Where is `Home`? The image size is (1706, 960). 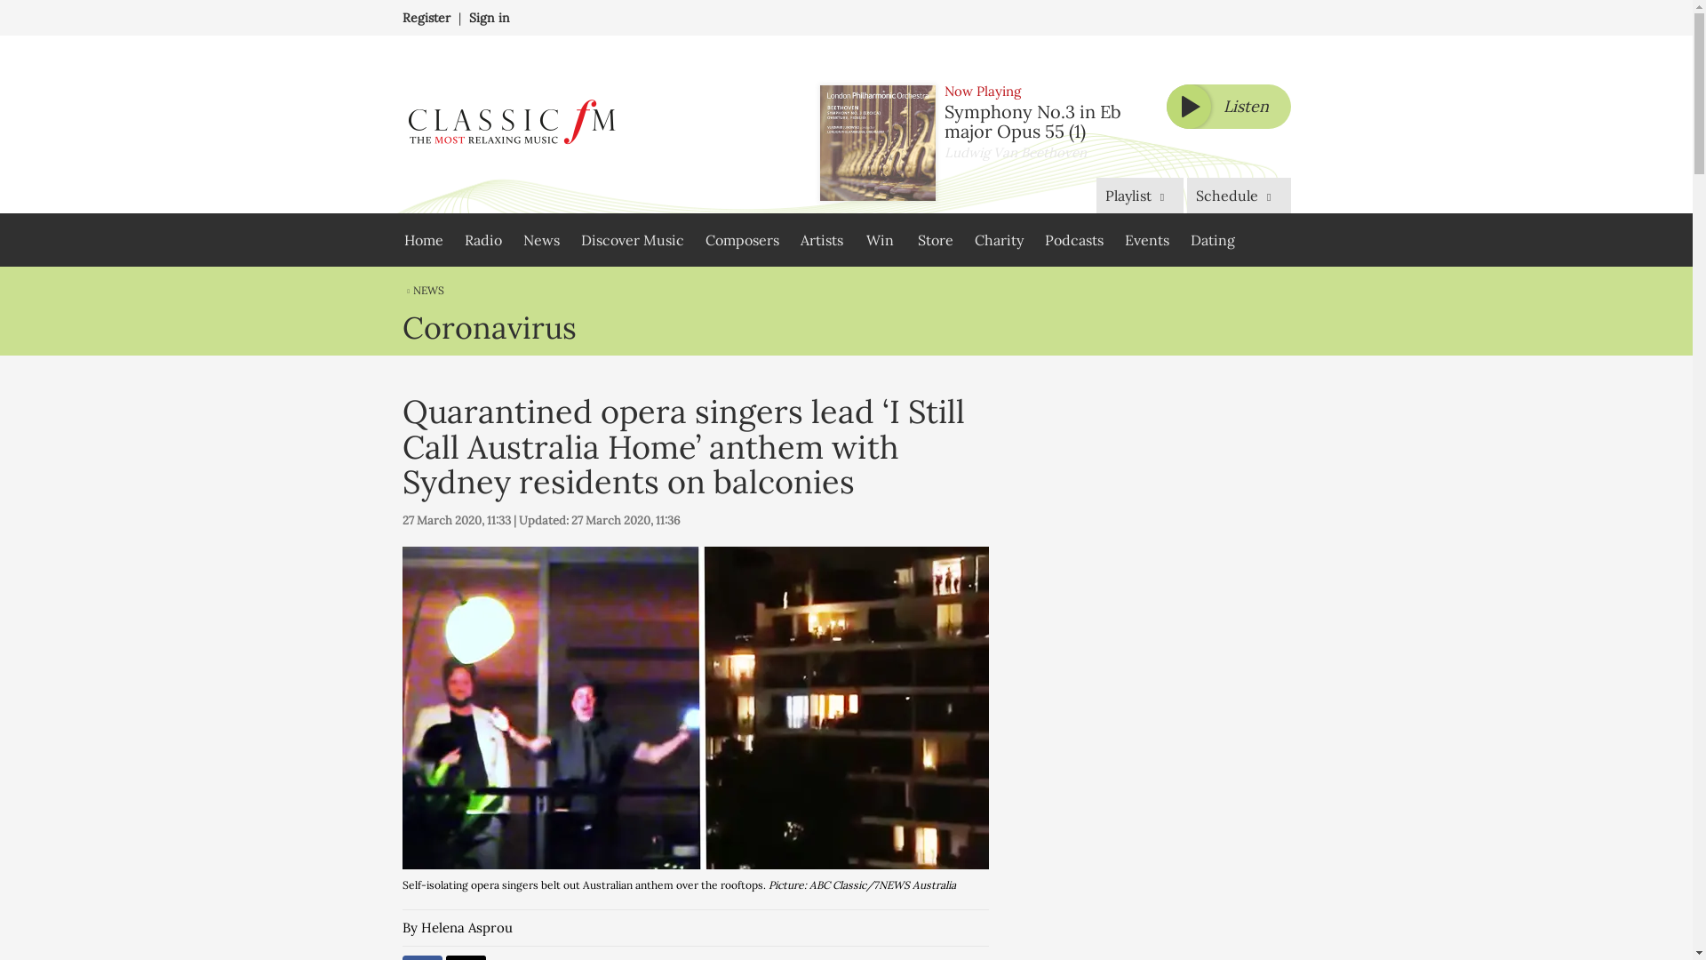
Home is located at coordinates (423, 240).